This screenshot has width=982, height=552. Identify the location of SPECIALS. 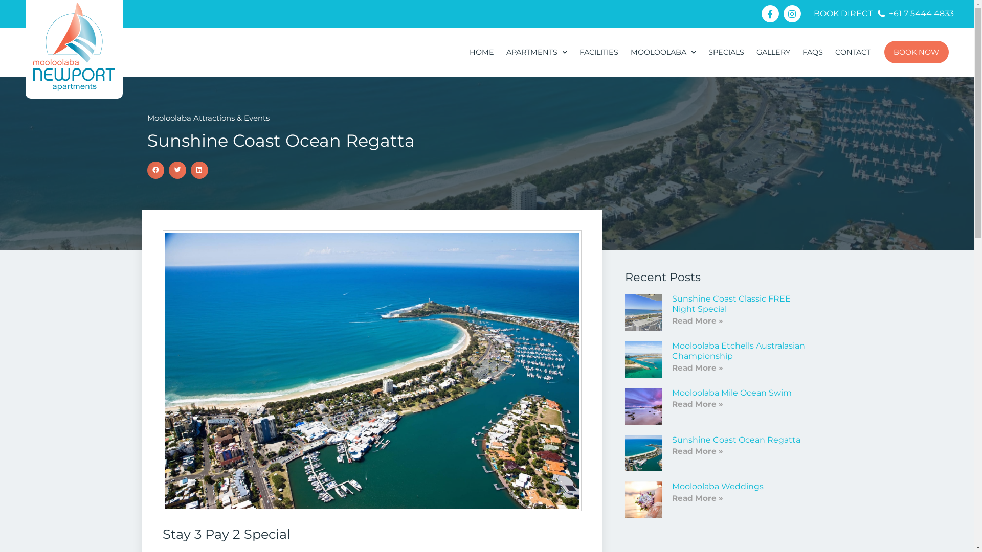
(726, 52).